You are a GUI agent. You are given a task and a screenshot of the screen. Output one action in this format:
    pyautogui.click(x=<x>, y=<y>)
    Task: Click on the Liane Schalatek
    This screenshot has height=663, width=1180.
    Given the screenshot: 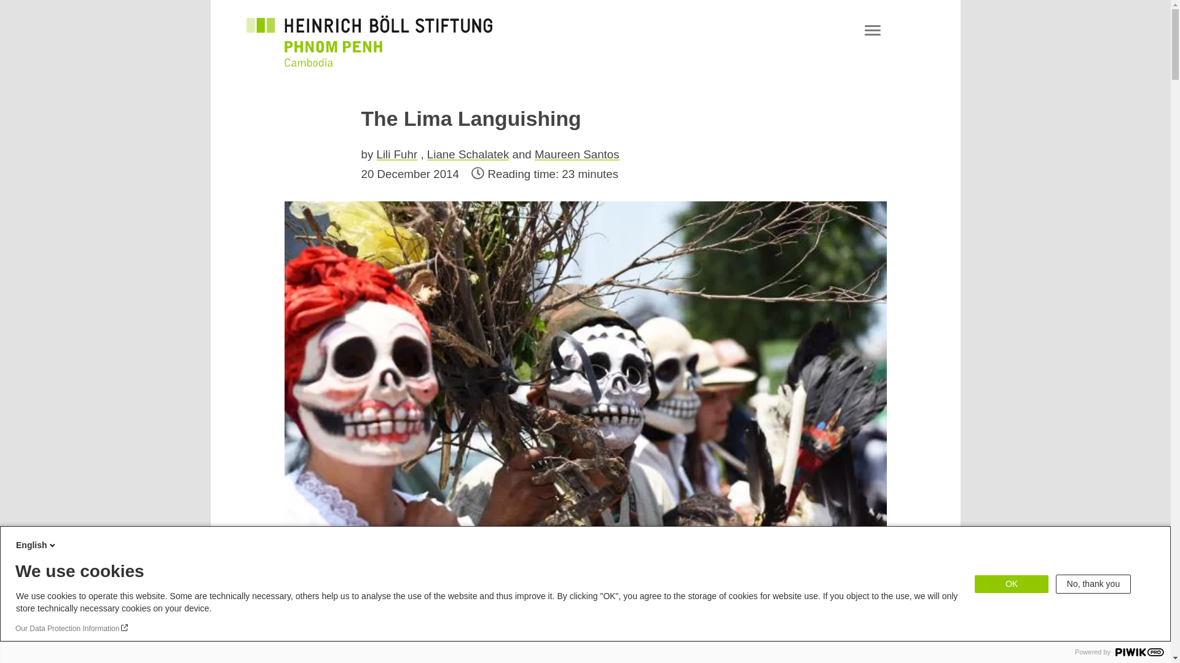 What is the action you would take?
    pyautogui.click(x=468, y=154)
    